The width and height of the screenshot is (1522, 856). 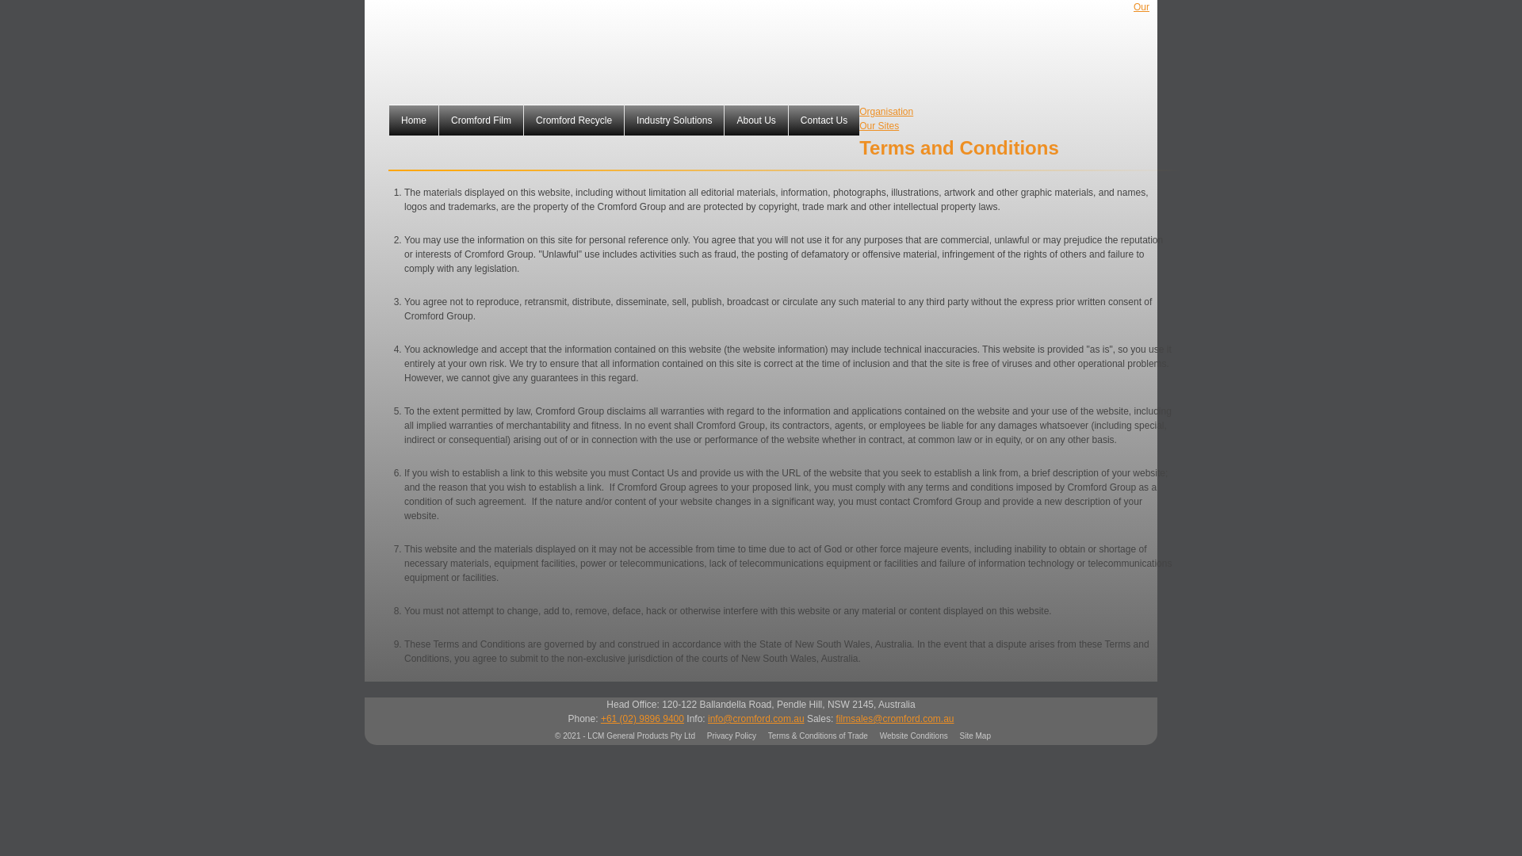 I want to click on Cromford Group Pty Ltd - Home Page, so click(x=414, y=119).